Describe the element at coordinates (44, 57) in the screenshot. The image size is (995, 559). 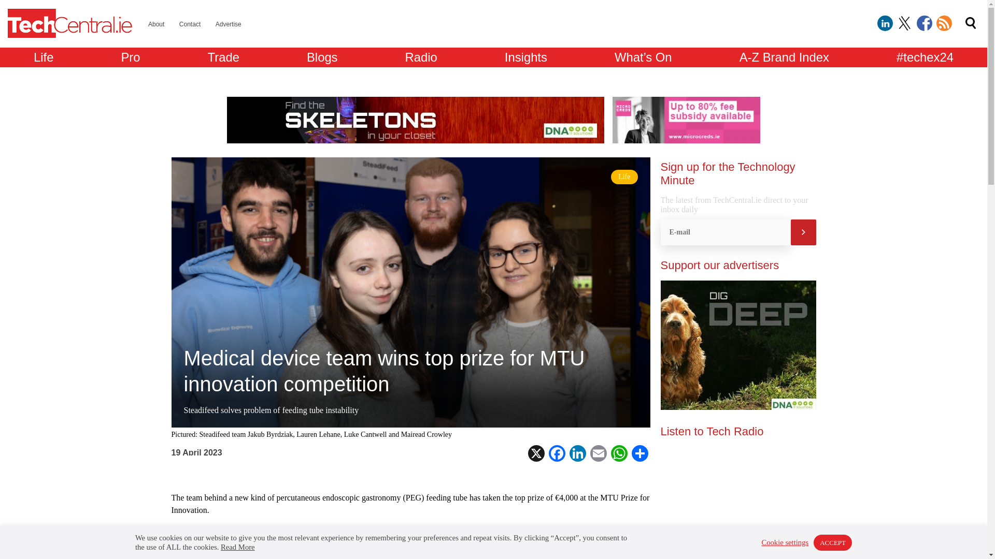
I see `Life` at that location.